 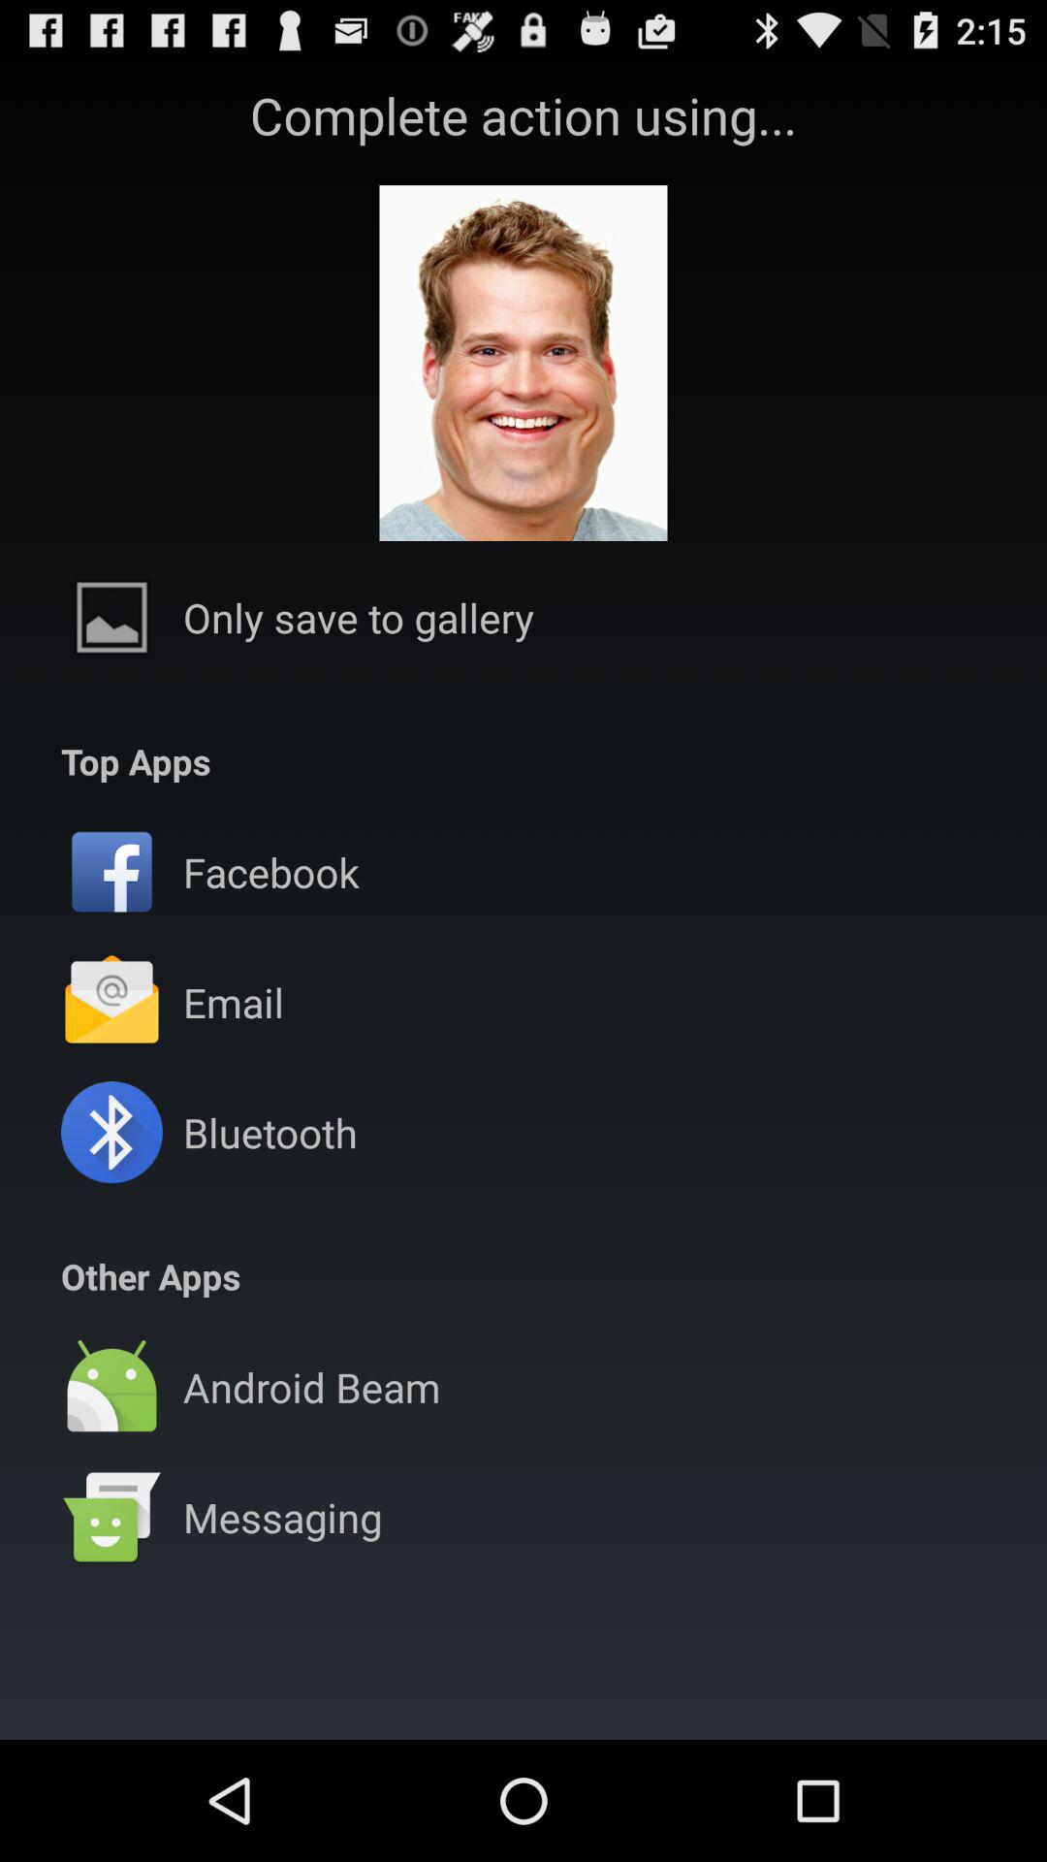 I want to click on swipe to the other apps, so click(x=151, y=1276).